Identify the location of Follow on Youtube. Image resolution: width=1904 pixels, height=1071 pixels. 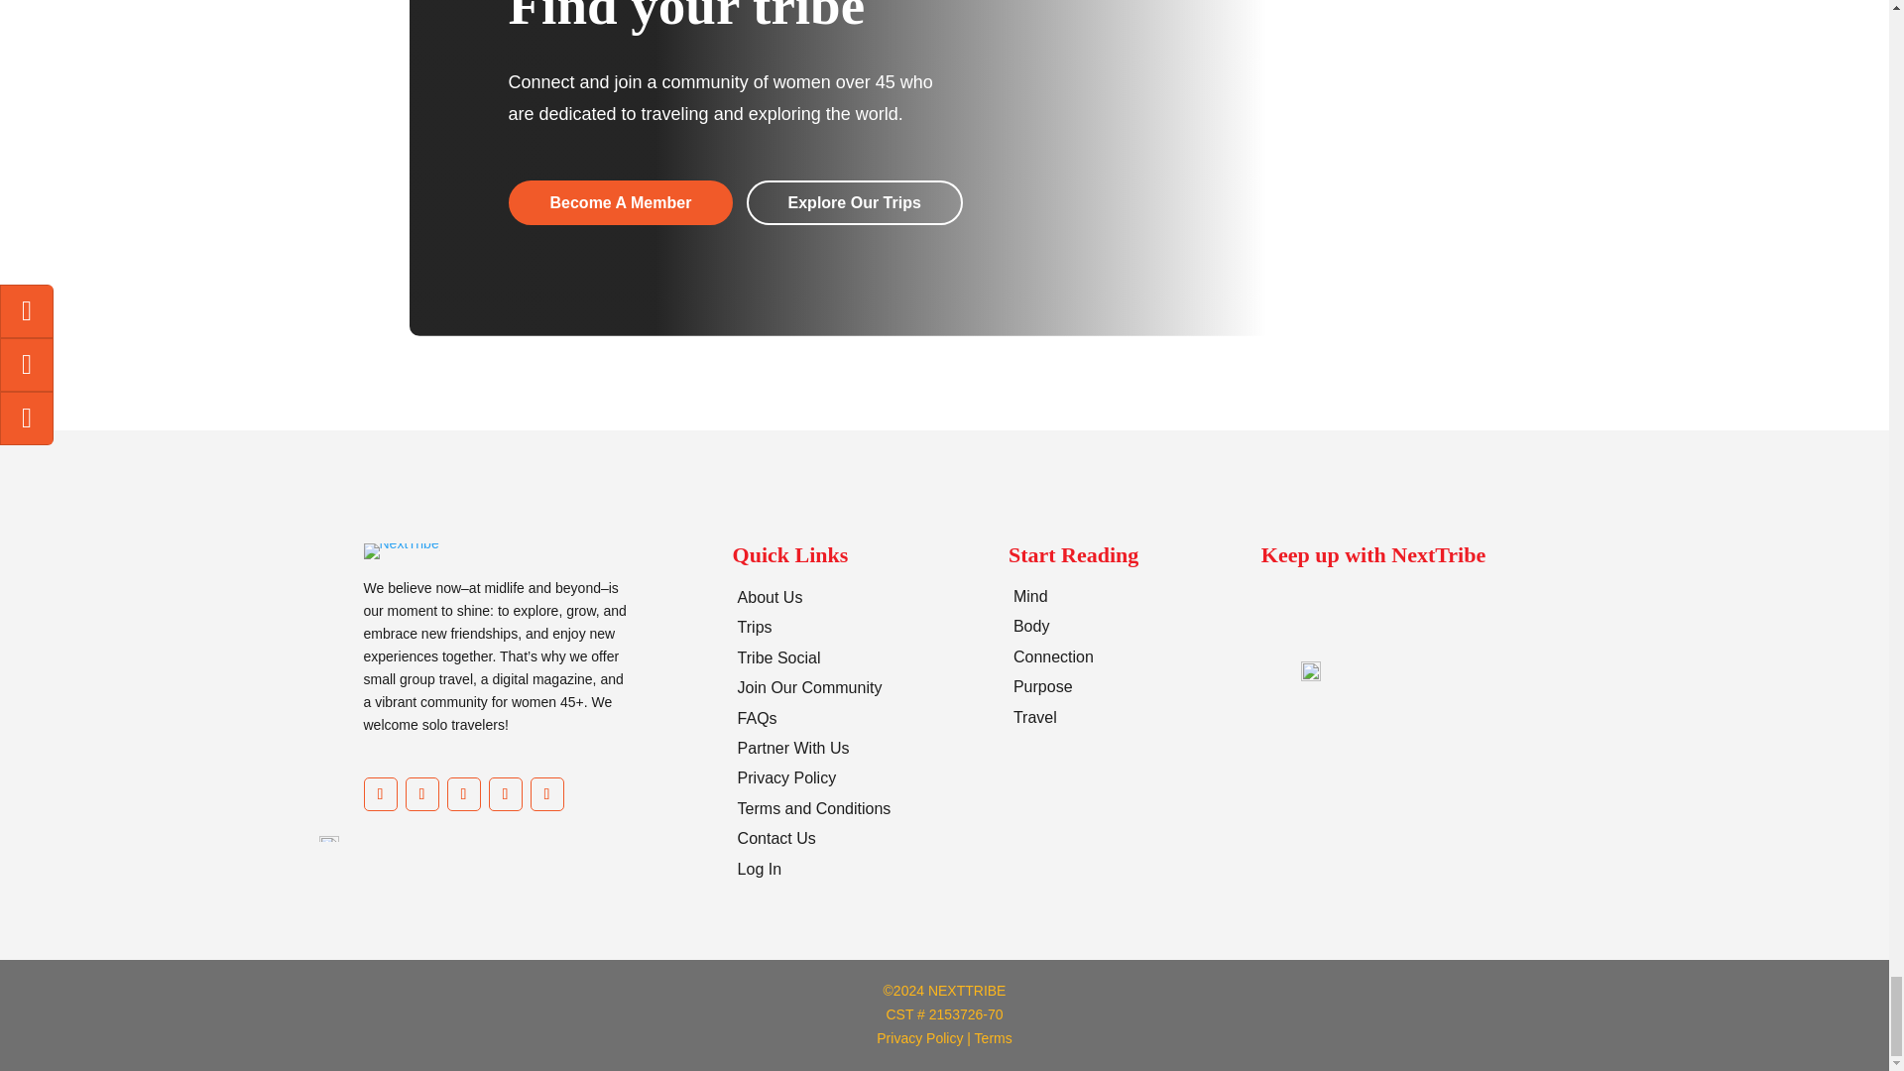
(504, 793).